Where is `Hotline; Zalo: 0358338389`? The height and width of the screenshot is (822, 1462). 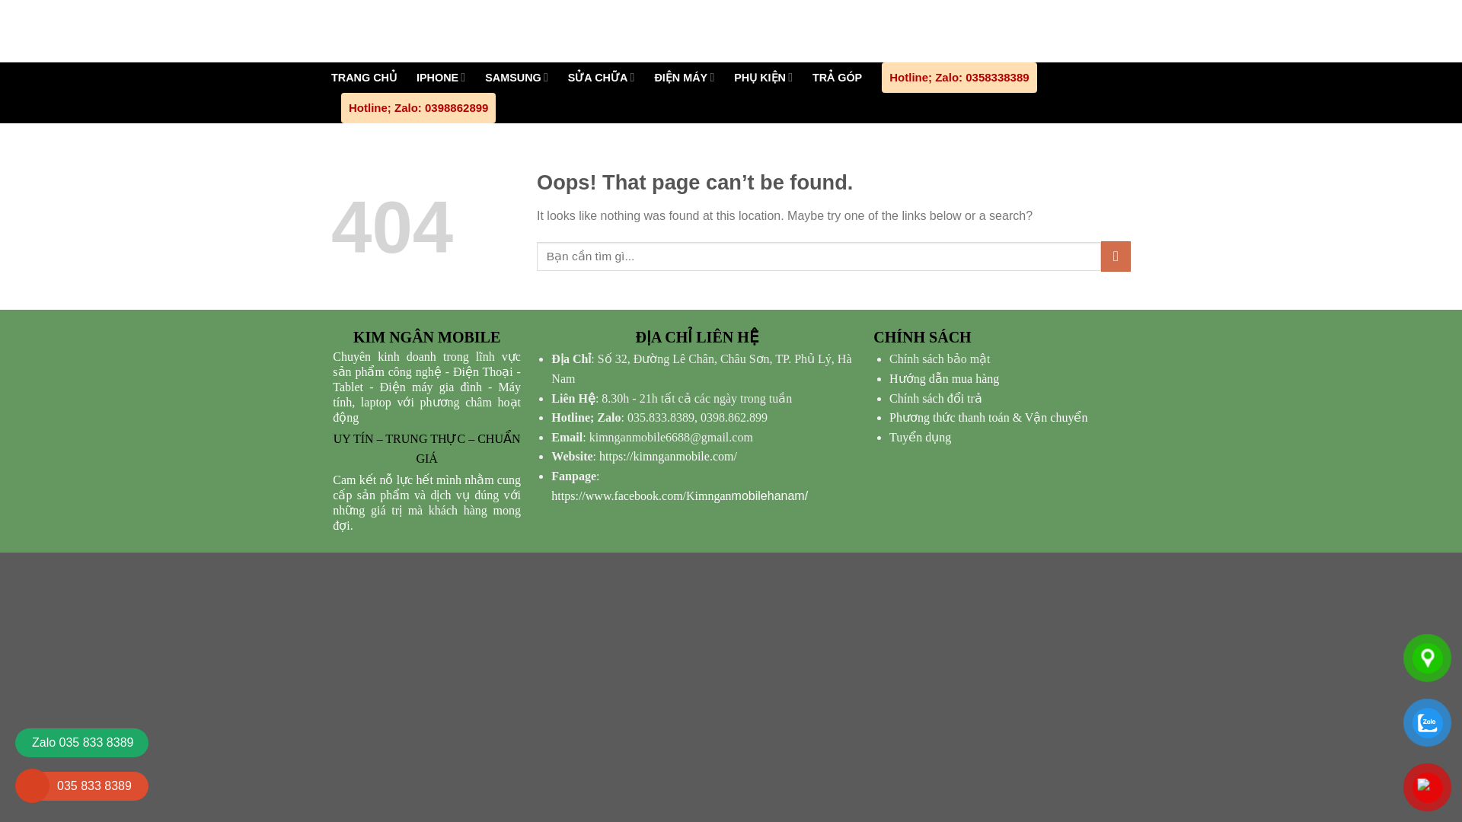
Hotline; Zalo: 0358338389 is located at coordinates (959, 78).